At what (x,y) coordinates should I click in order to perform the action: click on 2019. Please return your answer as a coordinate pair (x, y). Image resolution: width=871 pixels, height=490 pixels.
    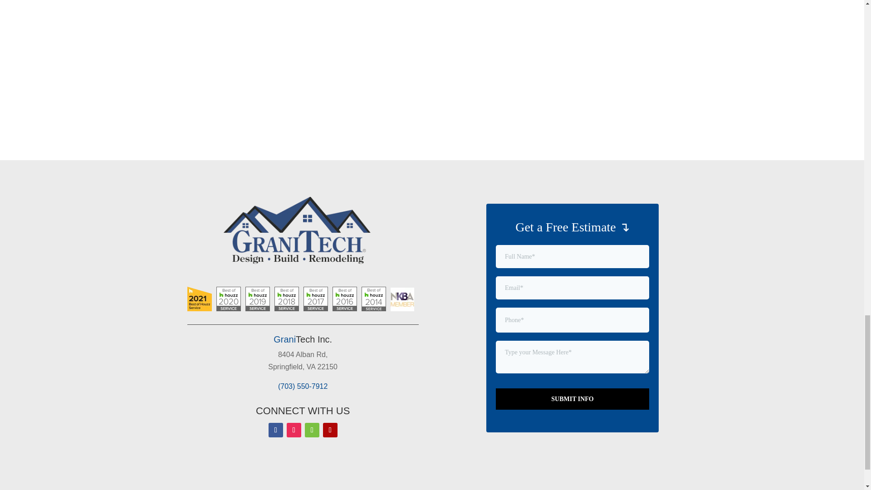
    Looking at the image, I should click on (257, 299).